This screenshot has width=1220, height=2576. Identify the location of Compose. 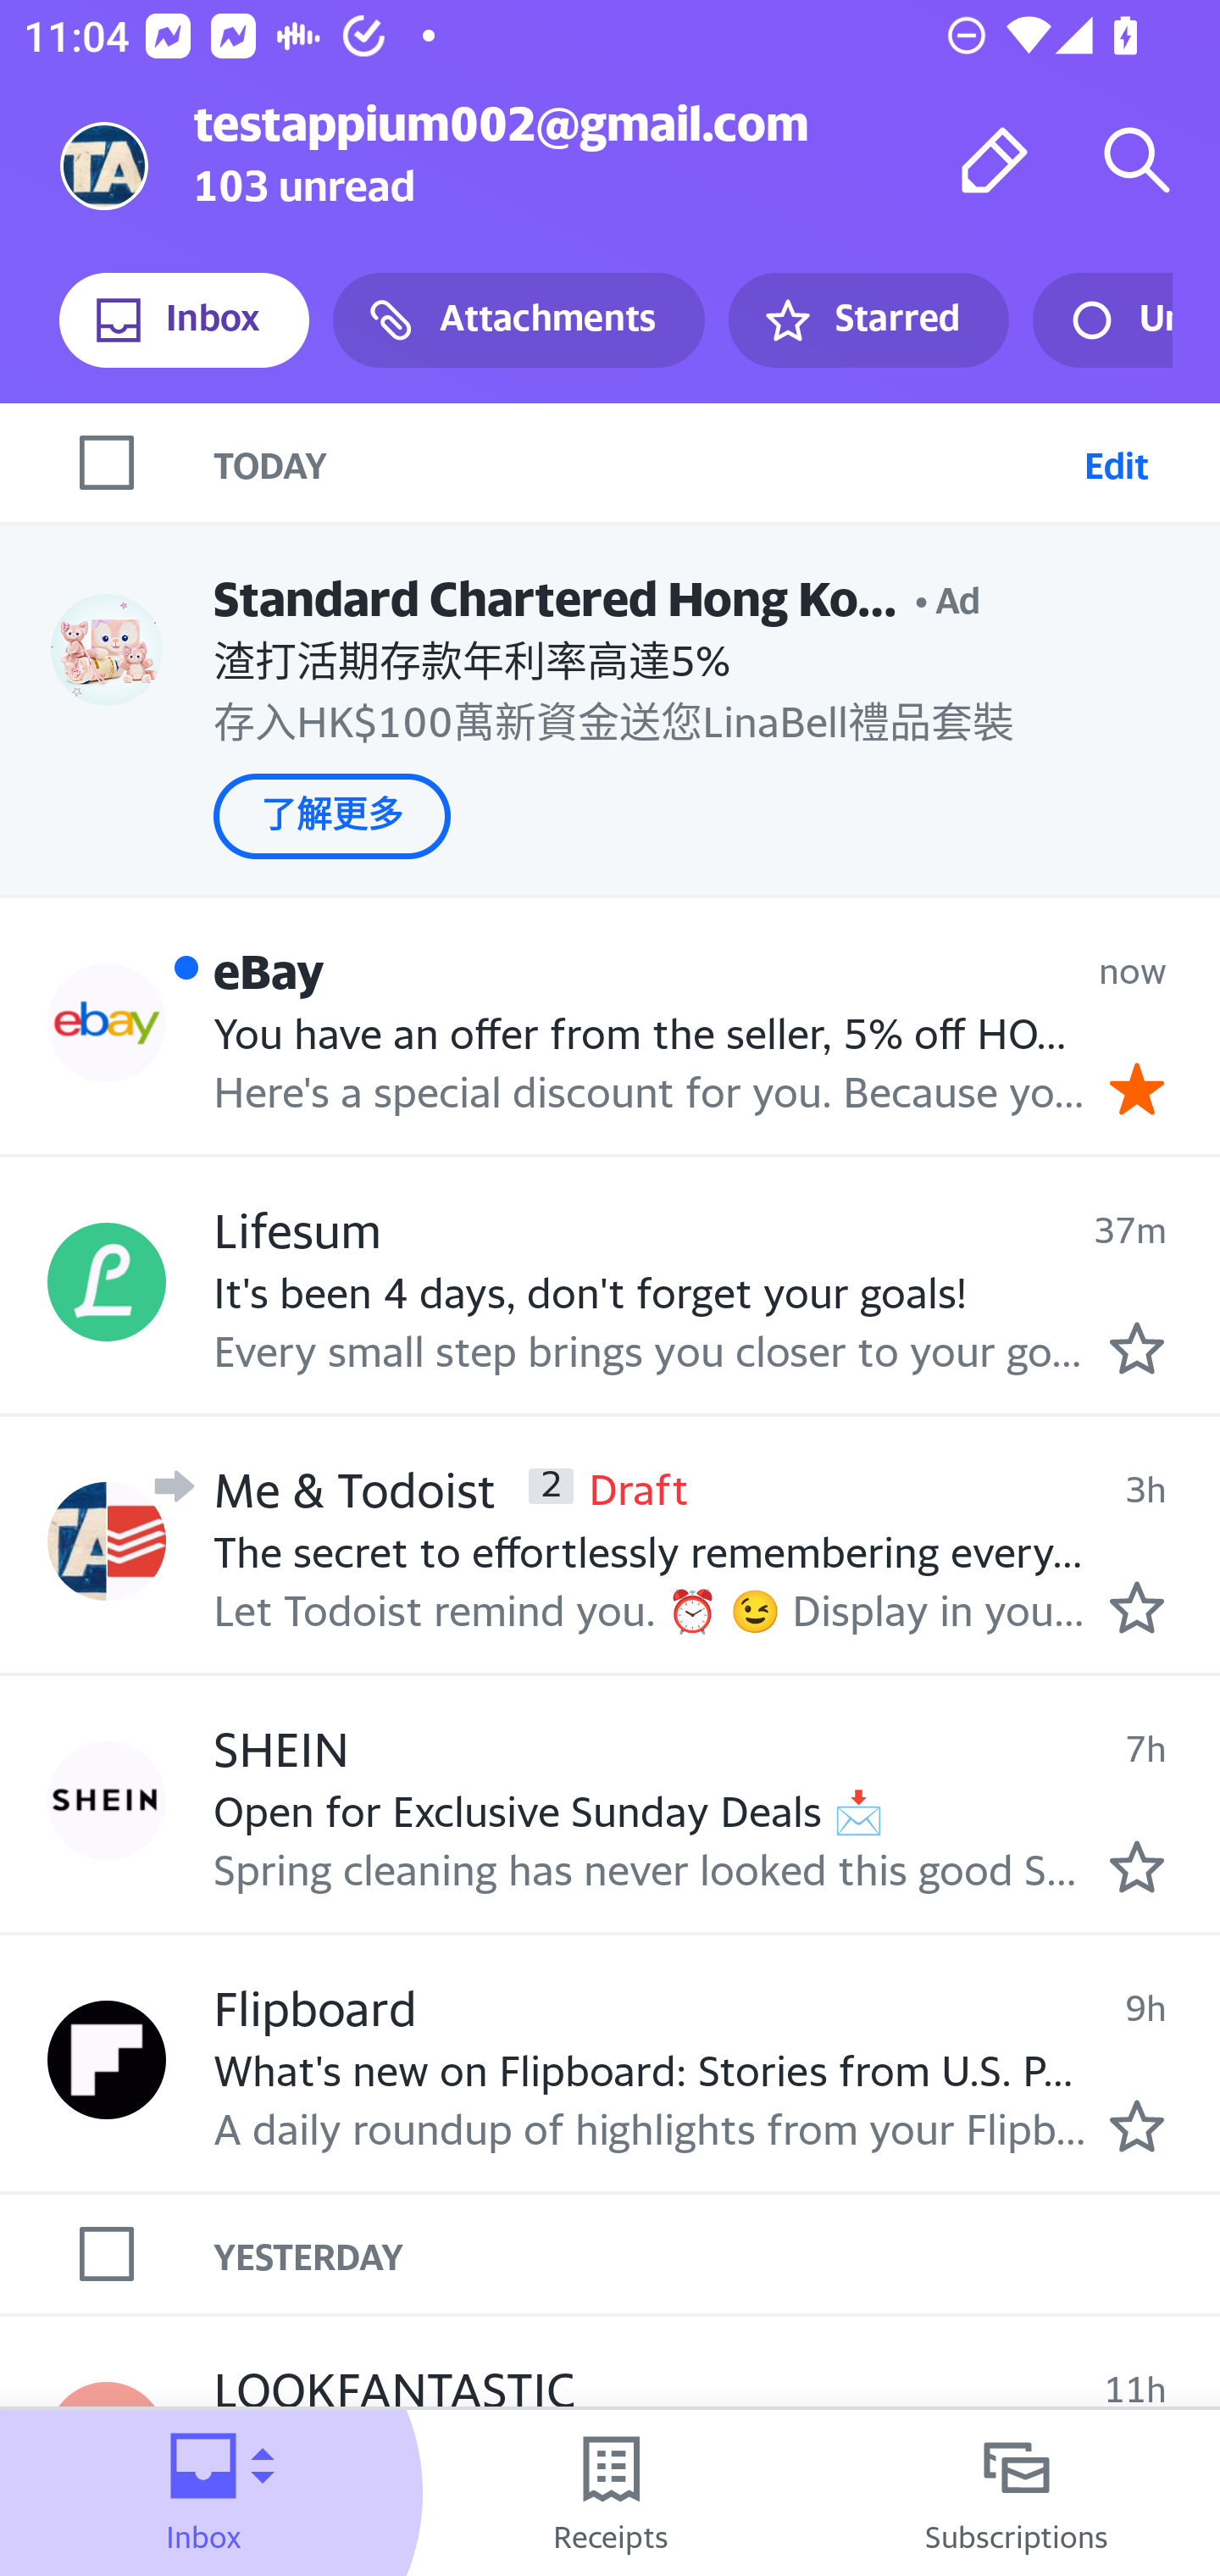
(995, 159).